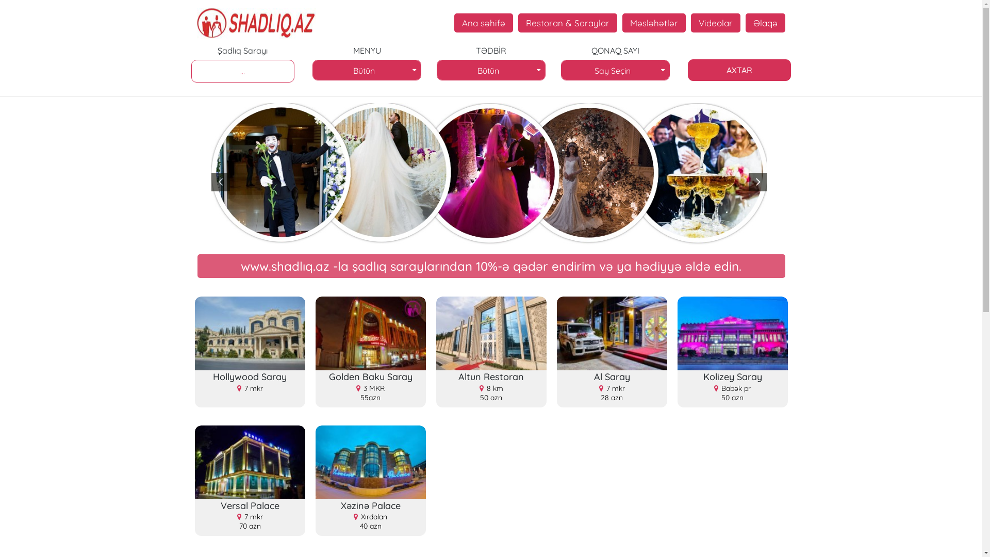 The image size is (990, 557). What do you see at coordinates (568, 23) in the screenshot?
I see `Restoran & Saraylar` at bounding box center [568, 23].